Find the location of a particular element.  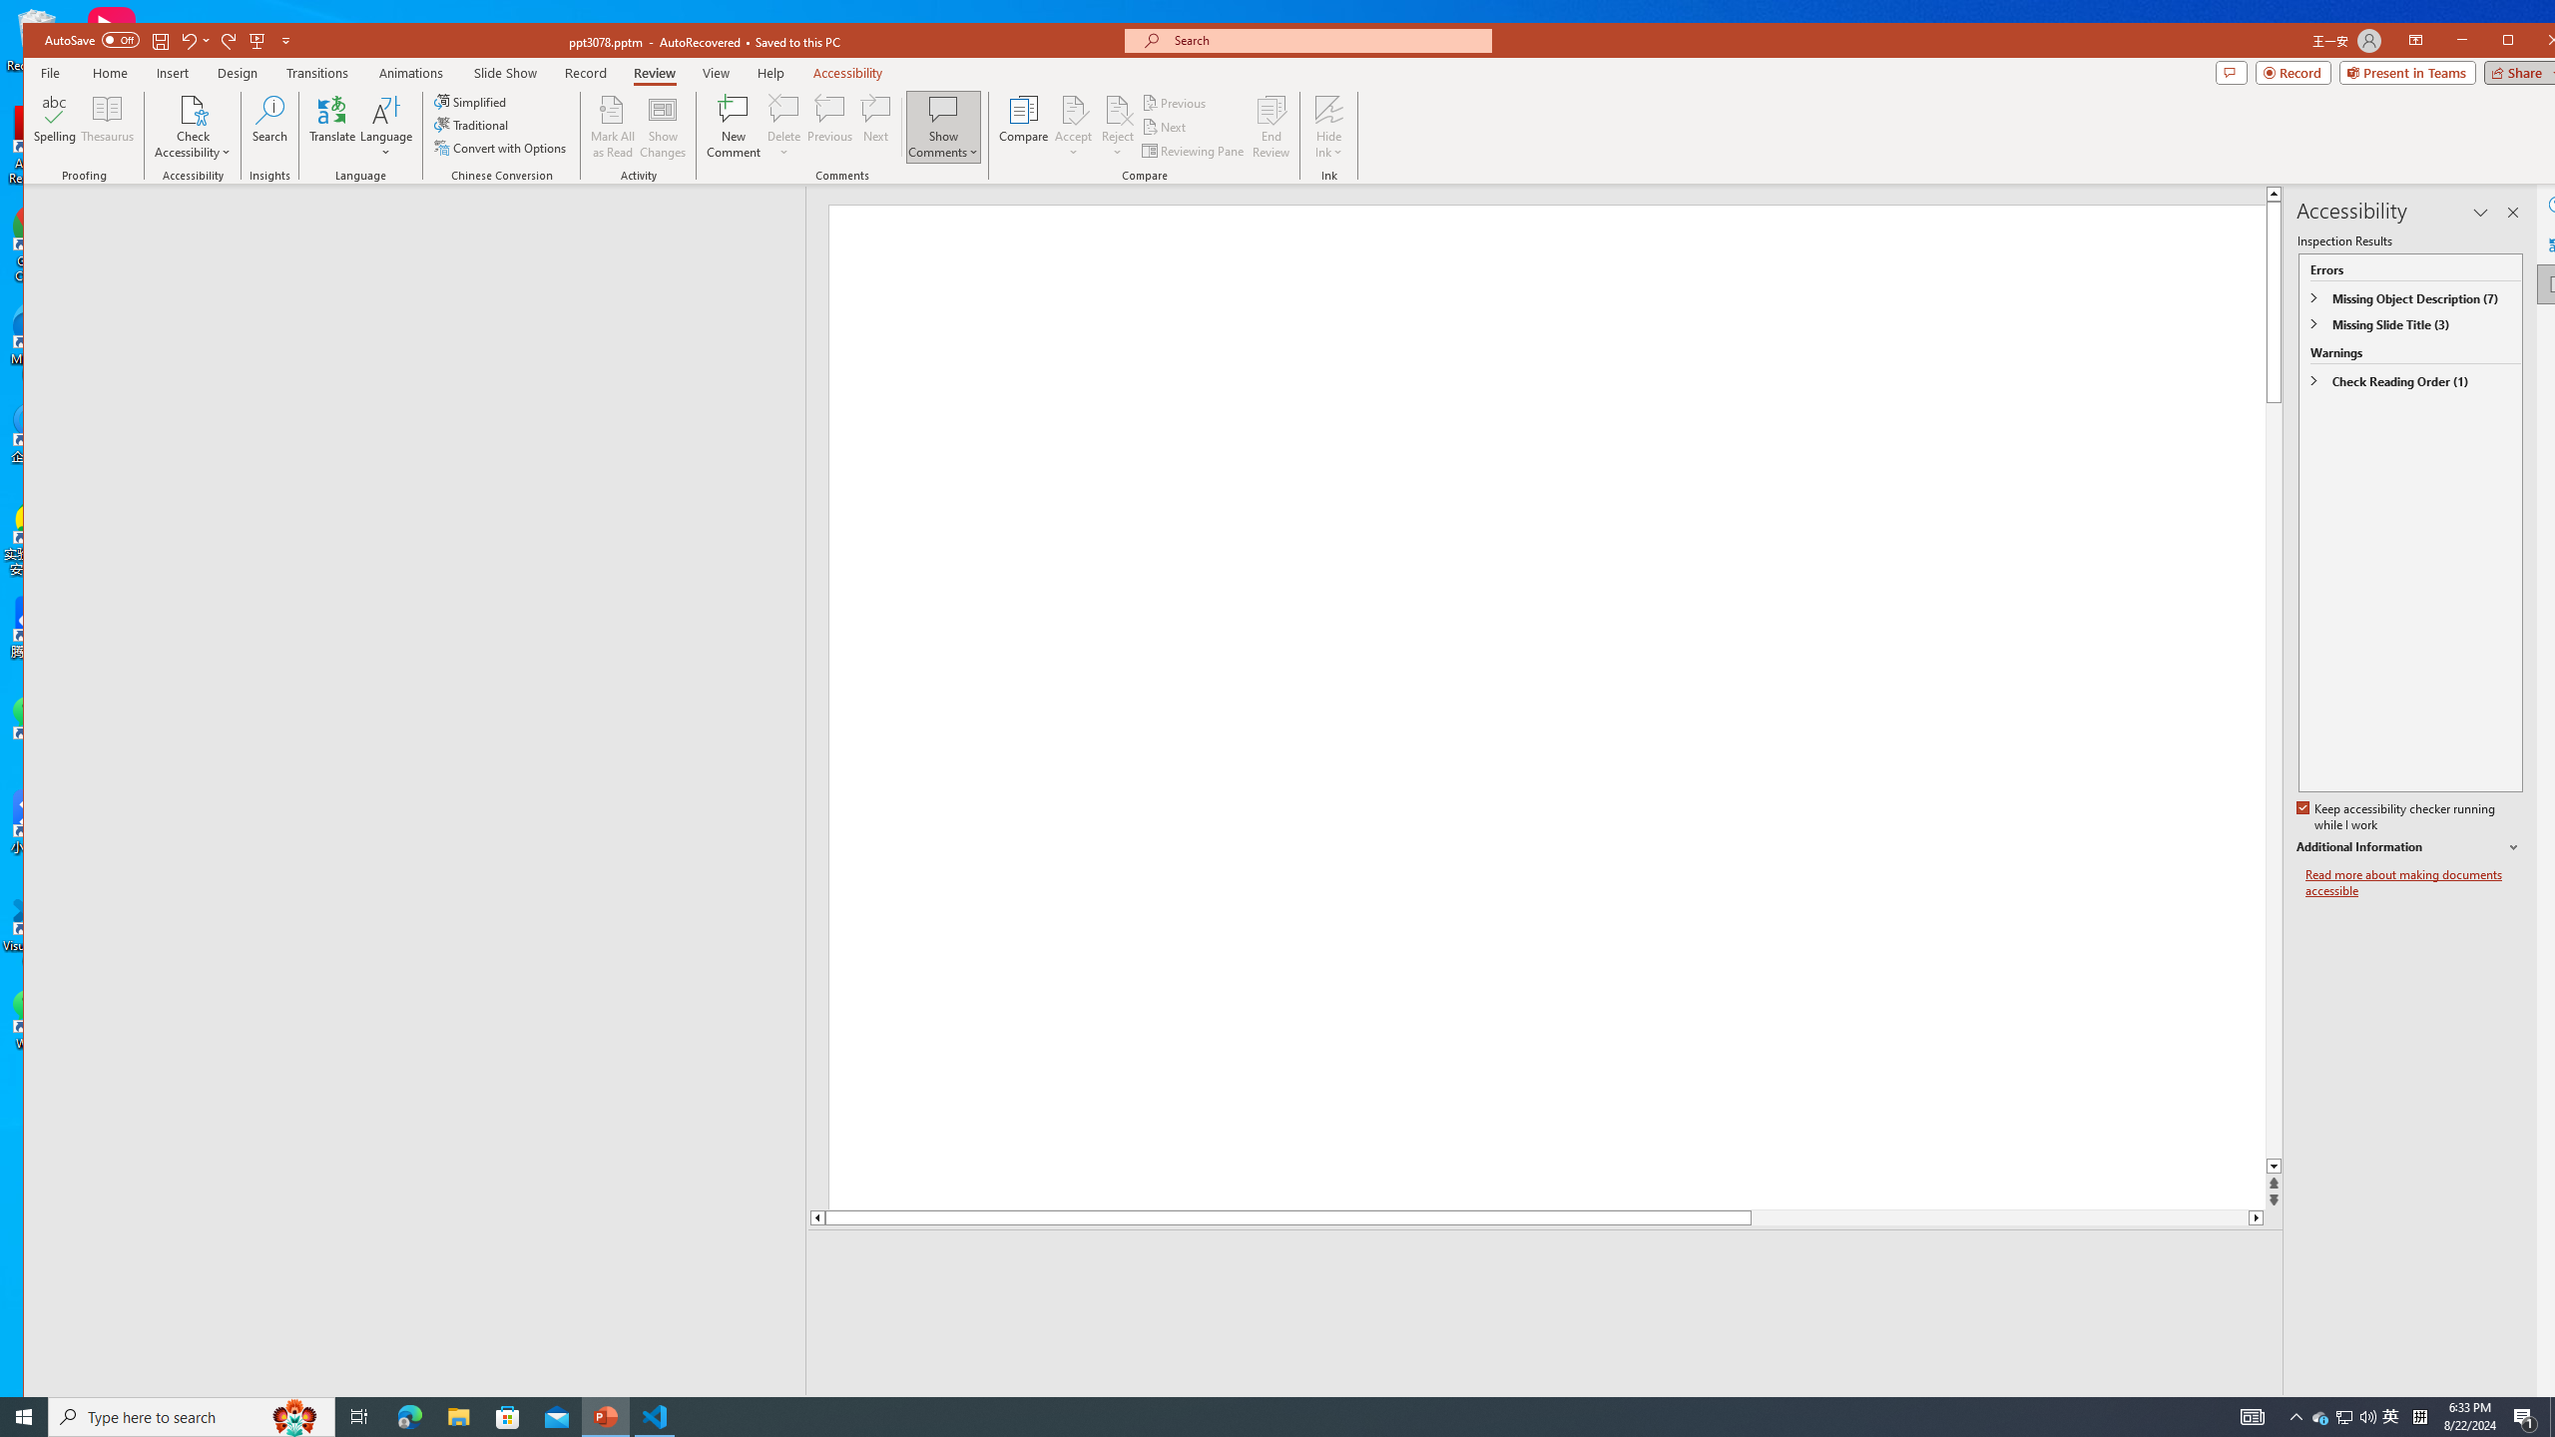

Compare is located at coordinates (1023, 127).